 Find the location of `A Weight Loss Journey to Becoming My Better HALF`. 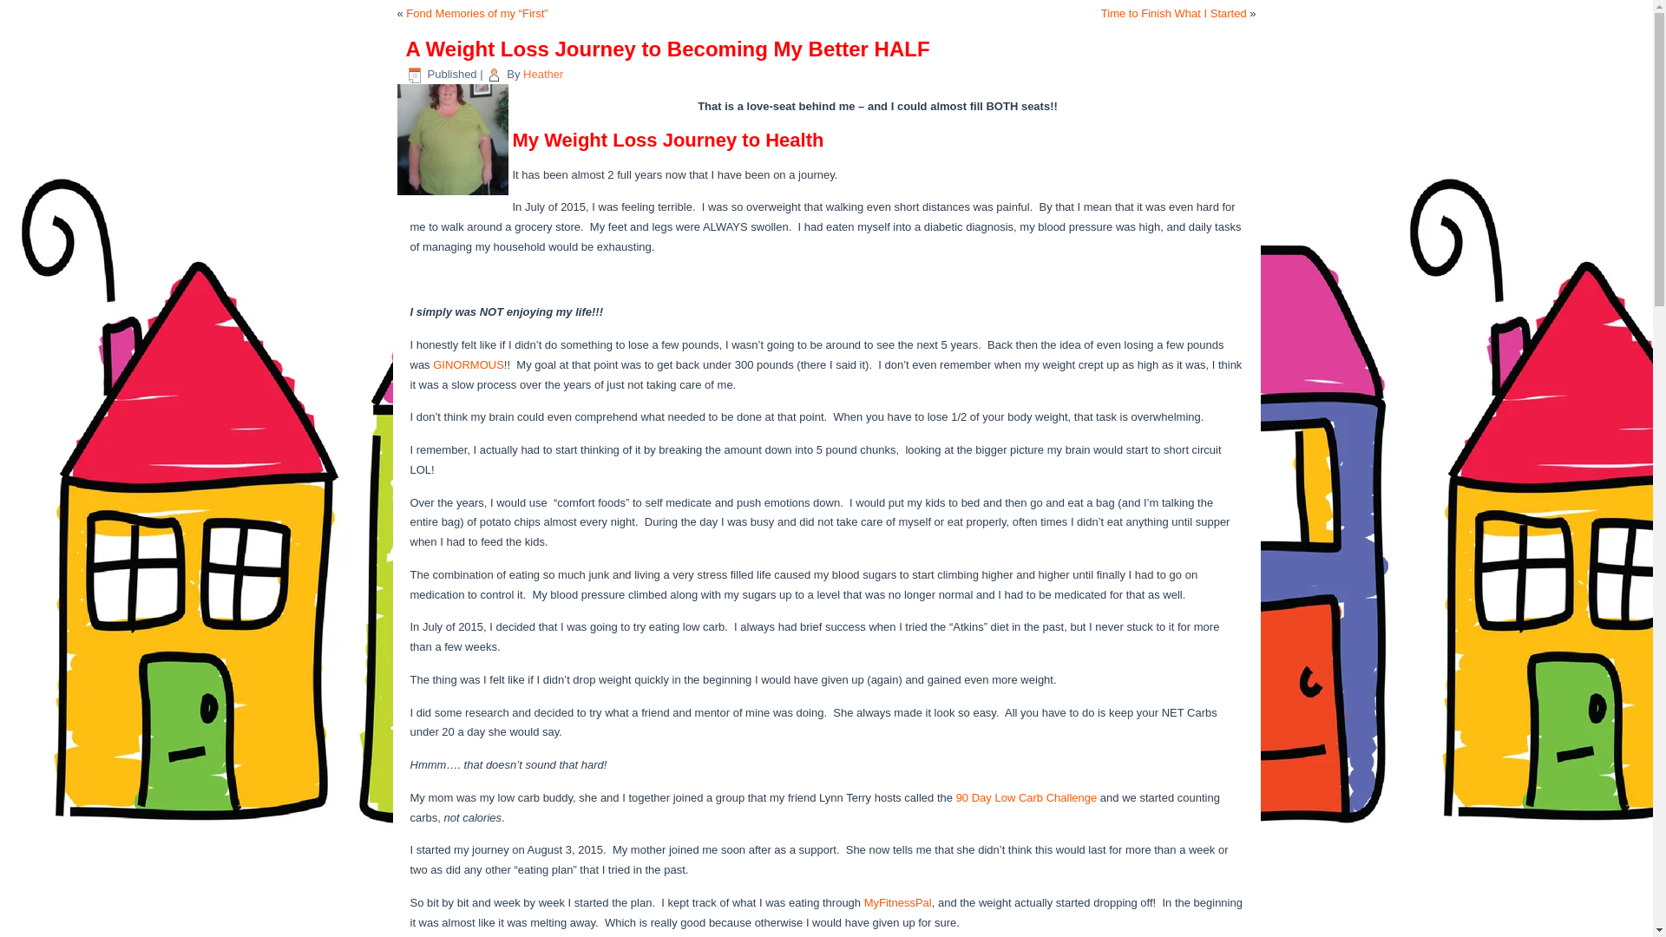

A Weight Loss Journey to Becoming My Better HALF is located at coordinates (455, 196).